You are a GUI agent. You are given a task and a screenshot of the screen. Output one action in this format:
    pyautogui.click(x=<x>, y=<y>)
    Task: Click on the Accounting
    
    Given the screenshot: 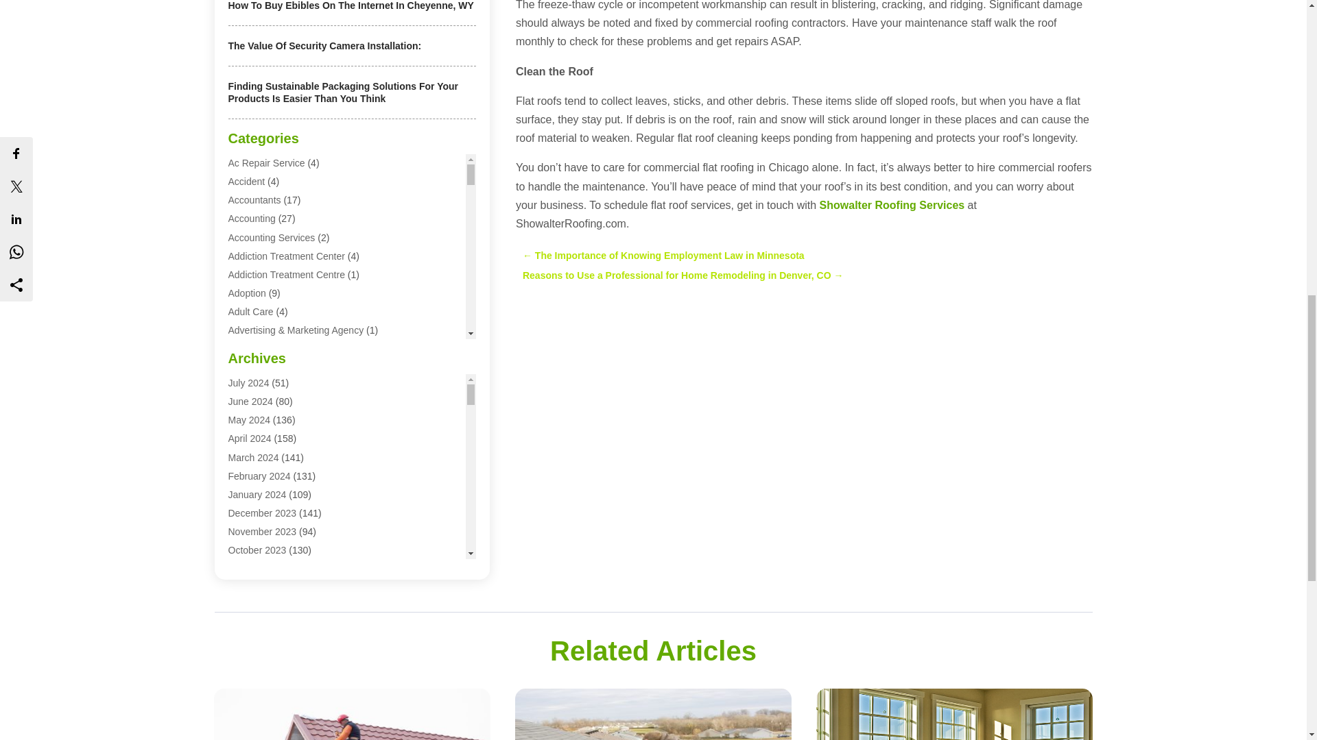 What is the action you would take?
    pyautogui.click(x=251, y=219)
    